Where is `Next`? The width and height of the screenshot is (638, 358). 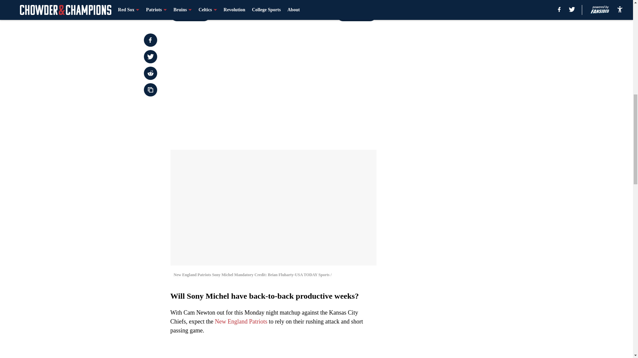
Next is located at coordinates (356, 14).